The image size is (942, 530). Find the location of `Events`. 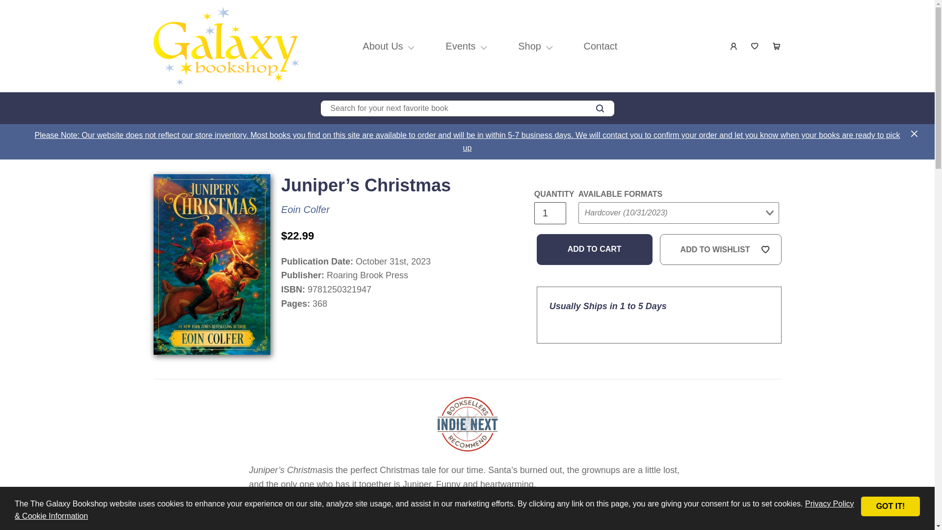

Events is located at coordinates (460, 46).